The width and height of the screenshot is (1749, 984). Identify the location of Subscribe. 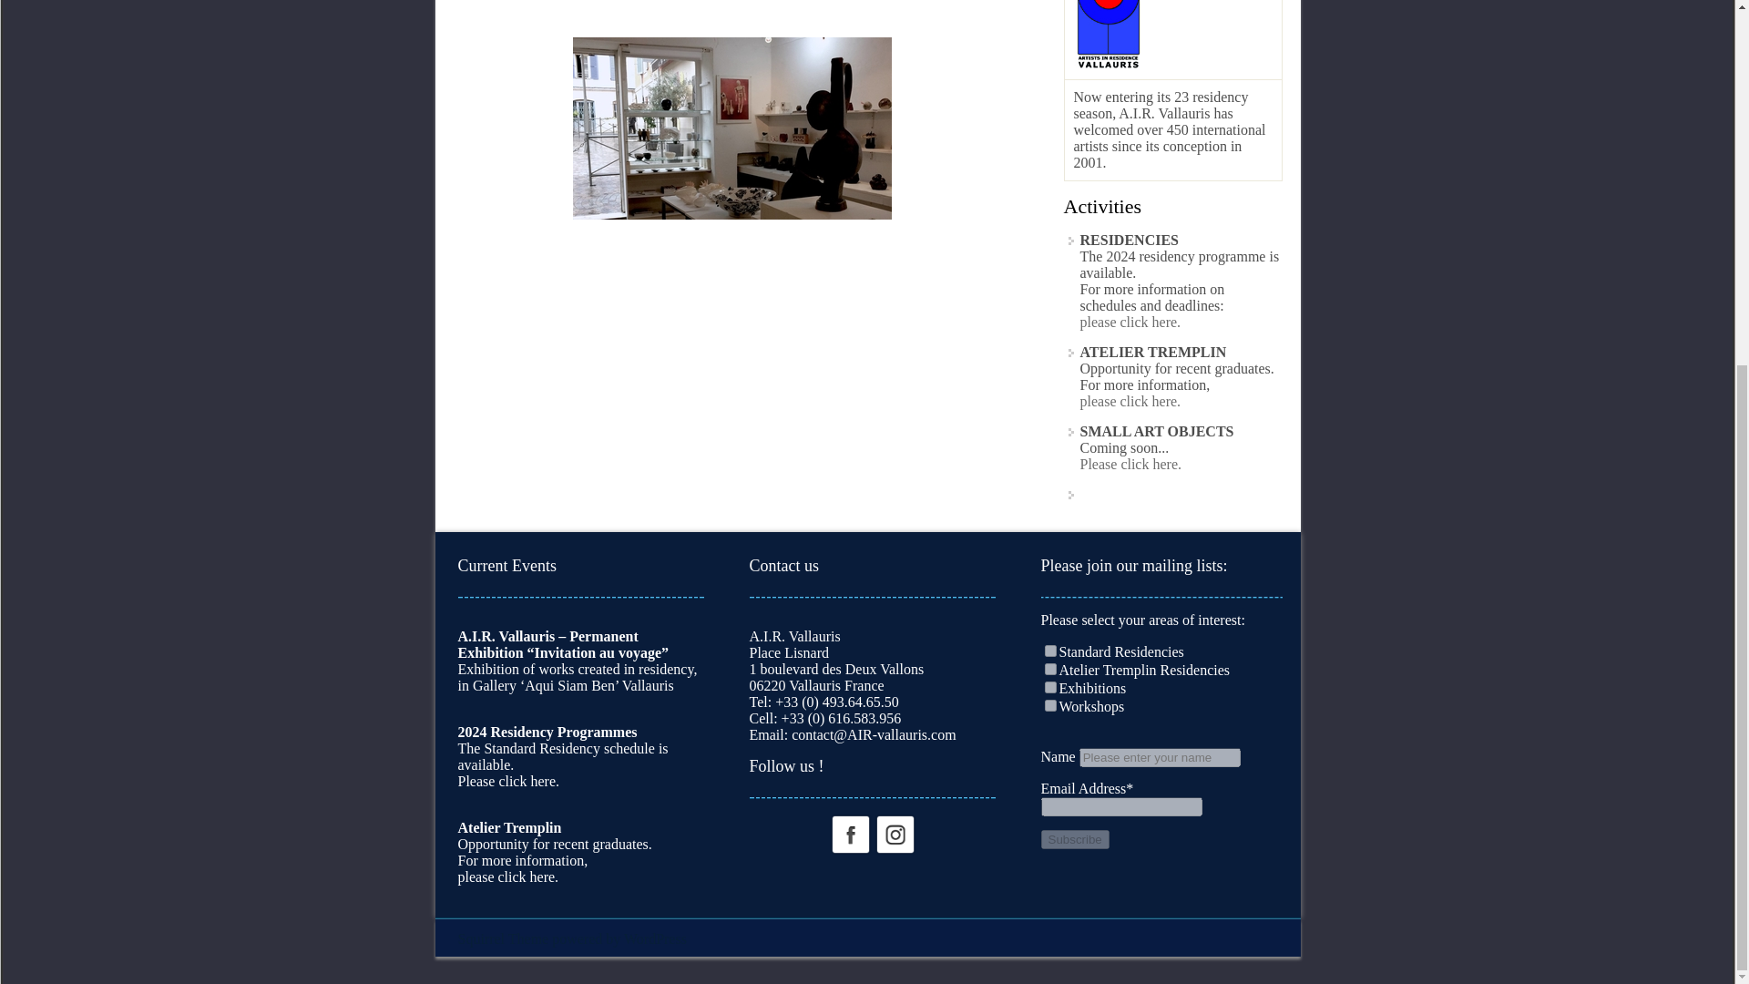
(1075, 840).